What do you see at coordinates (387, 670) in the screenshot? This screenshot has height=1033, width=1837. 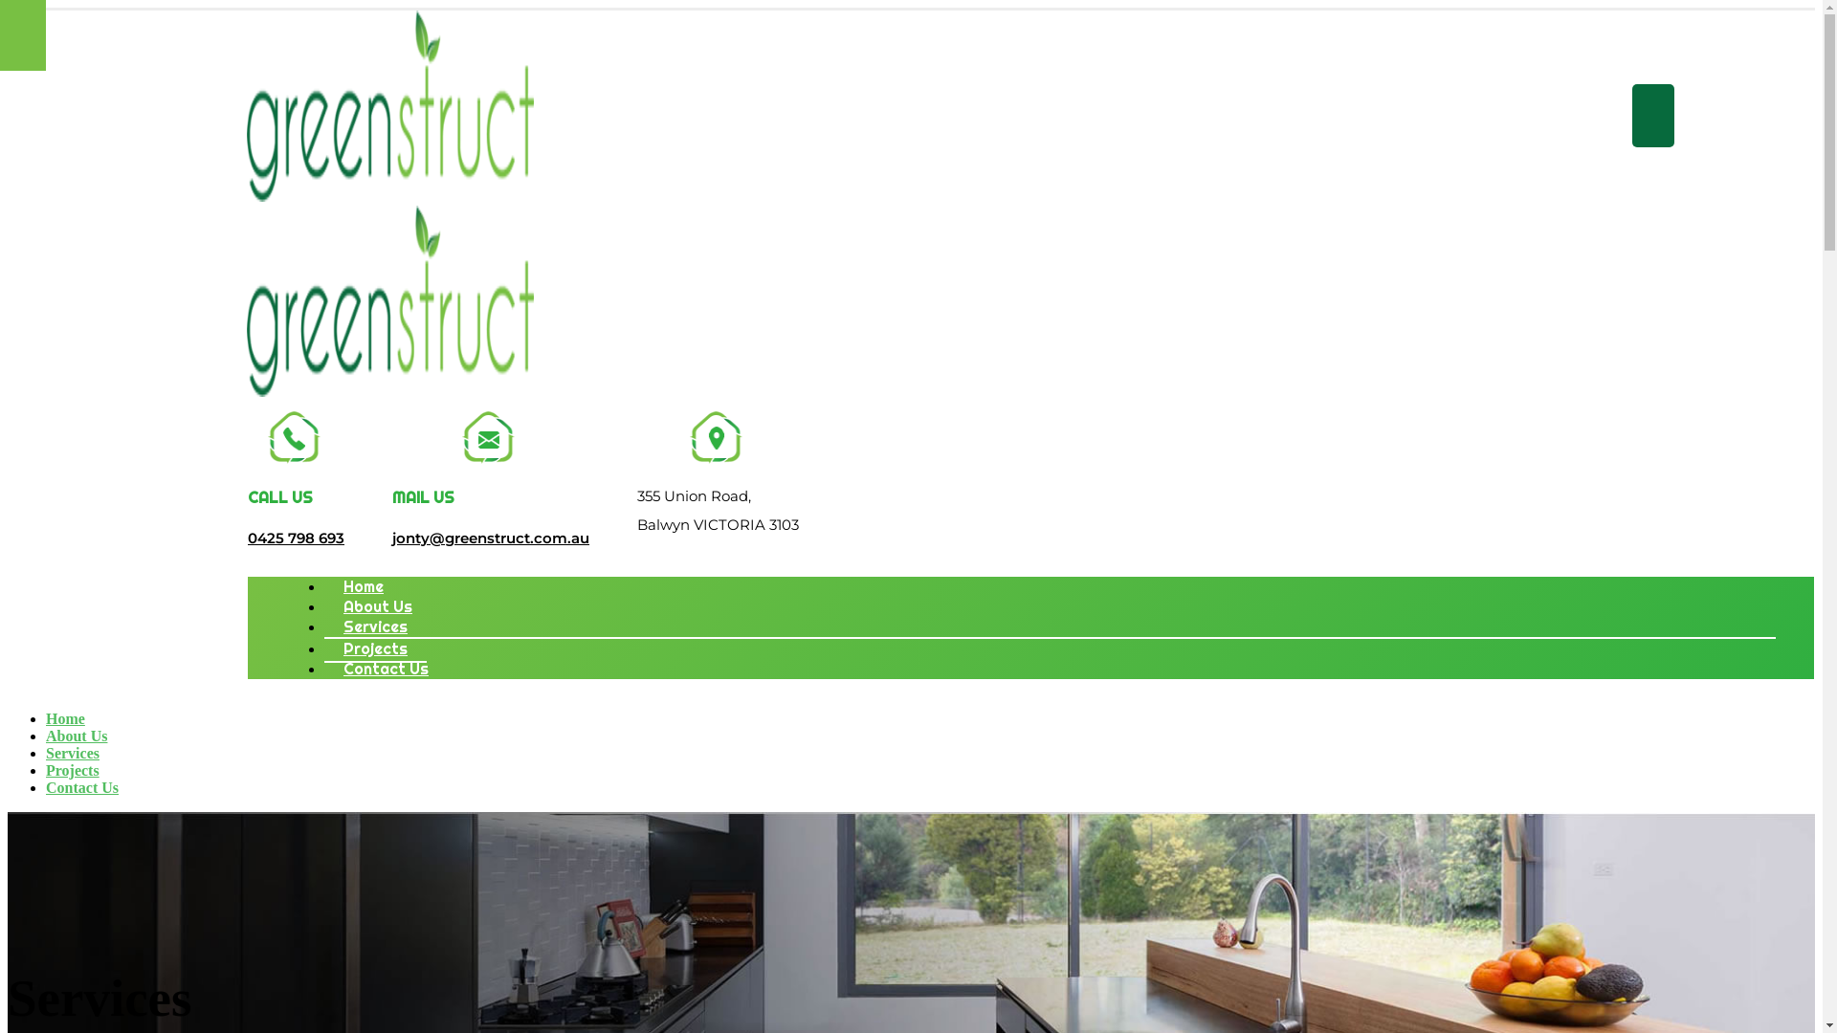 I see `Contact Us` at bounding box center [387, 670].